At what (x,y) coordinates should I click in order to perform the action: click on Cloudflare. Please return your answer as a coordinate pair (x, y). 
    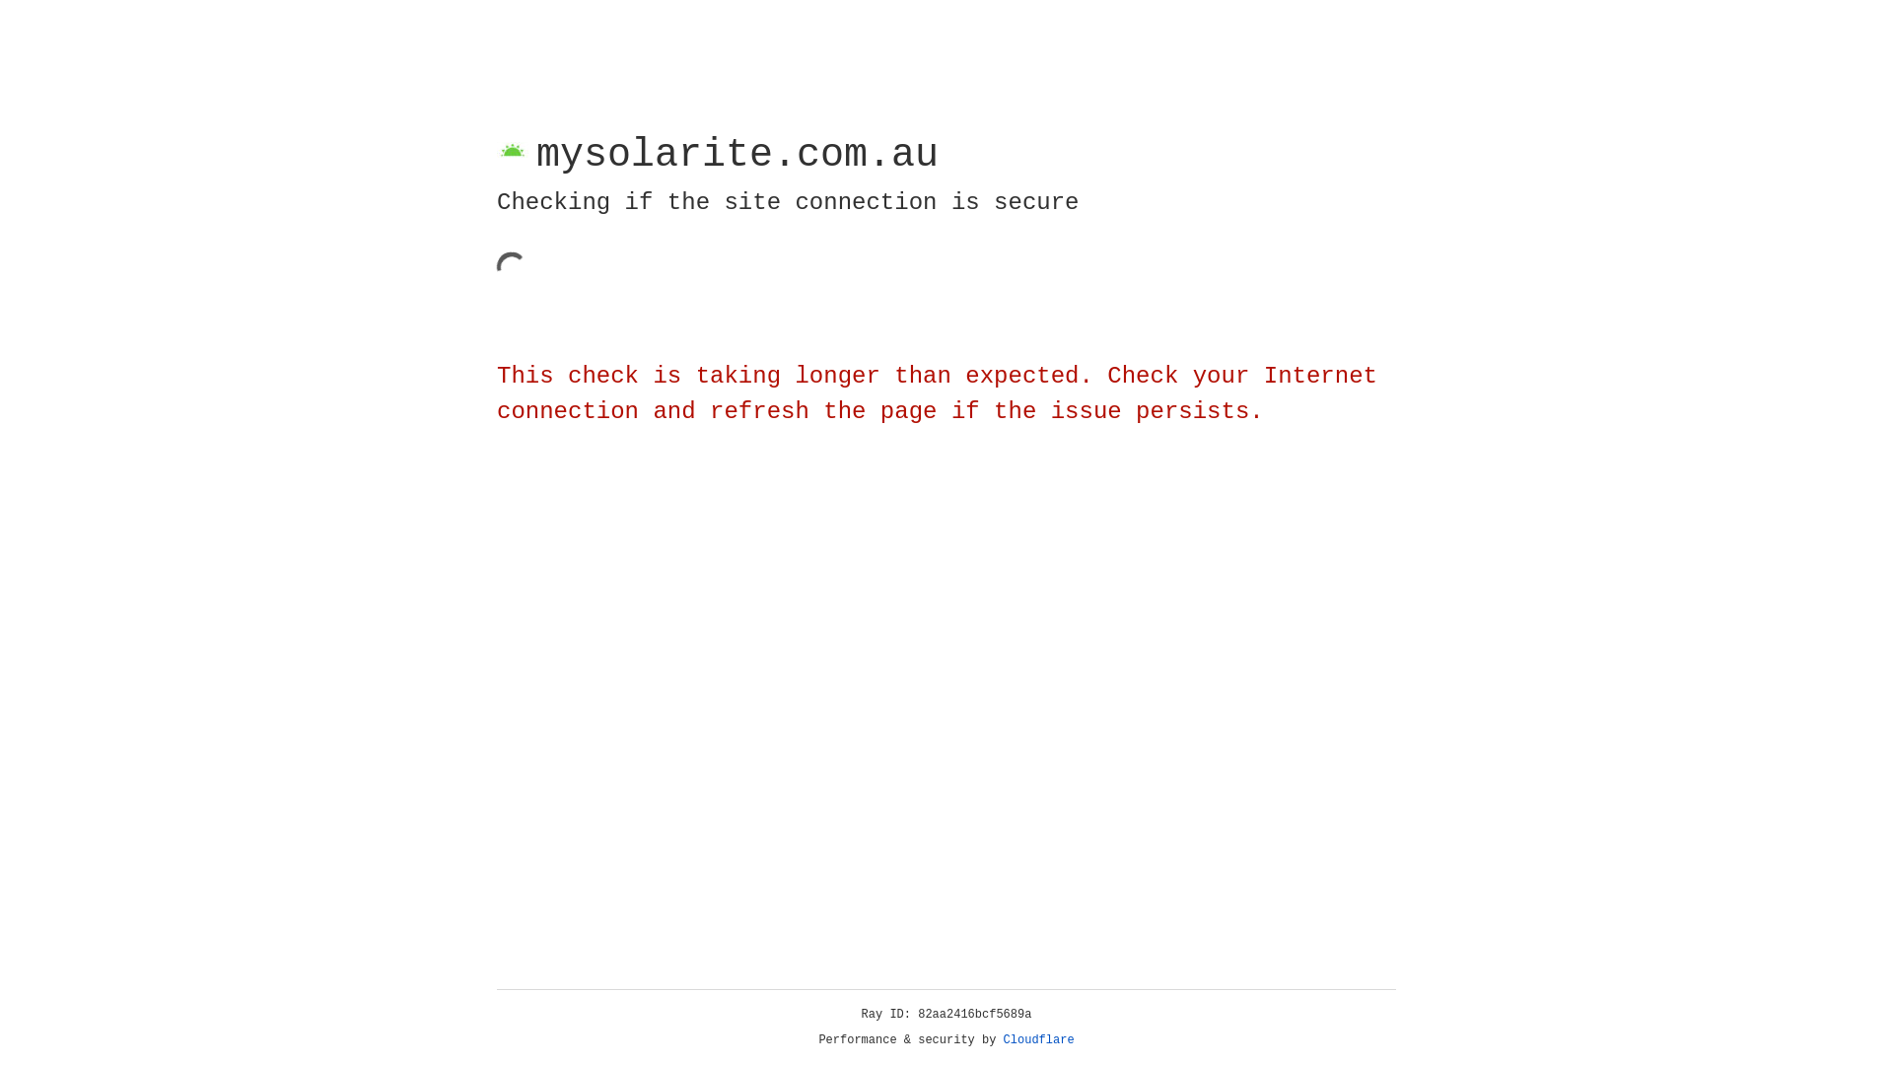
    Looking at the image, I should click on (1039, 1040).